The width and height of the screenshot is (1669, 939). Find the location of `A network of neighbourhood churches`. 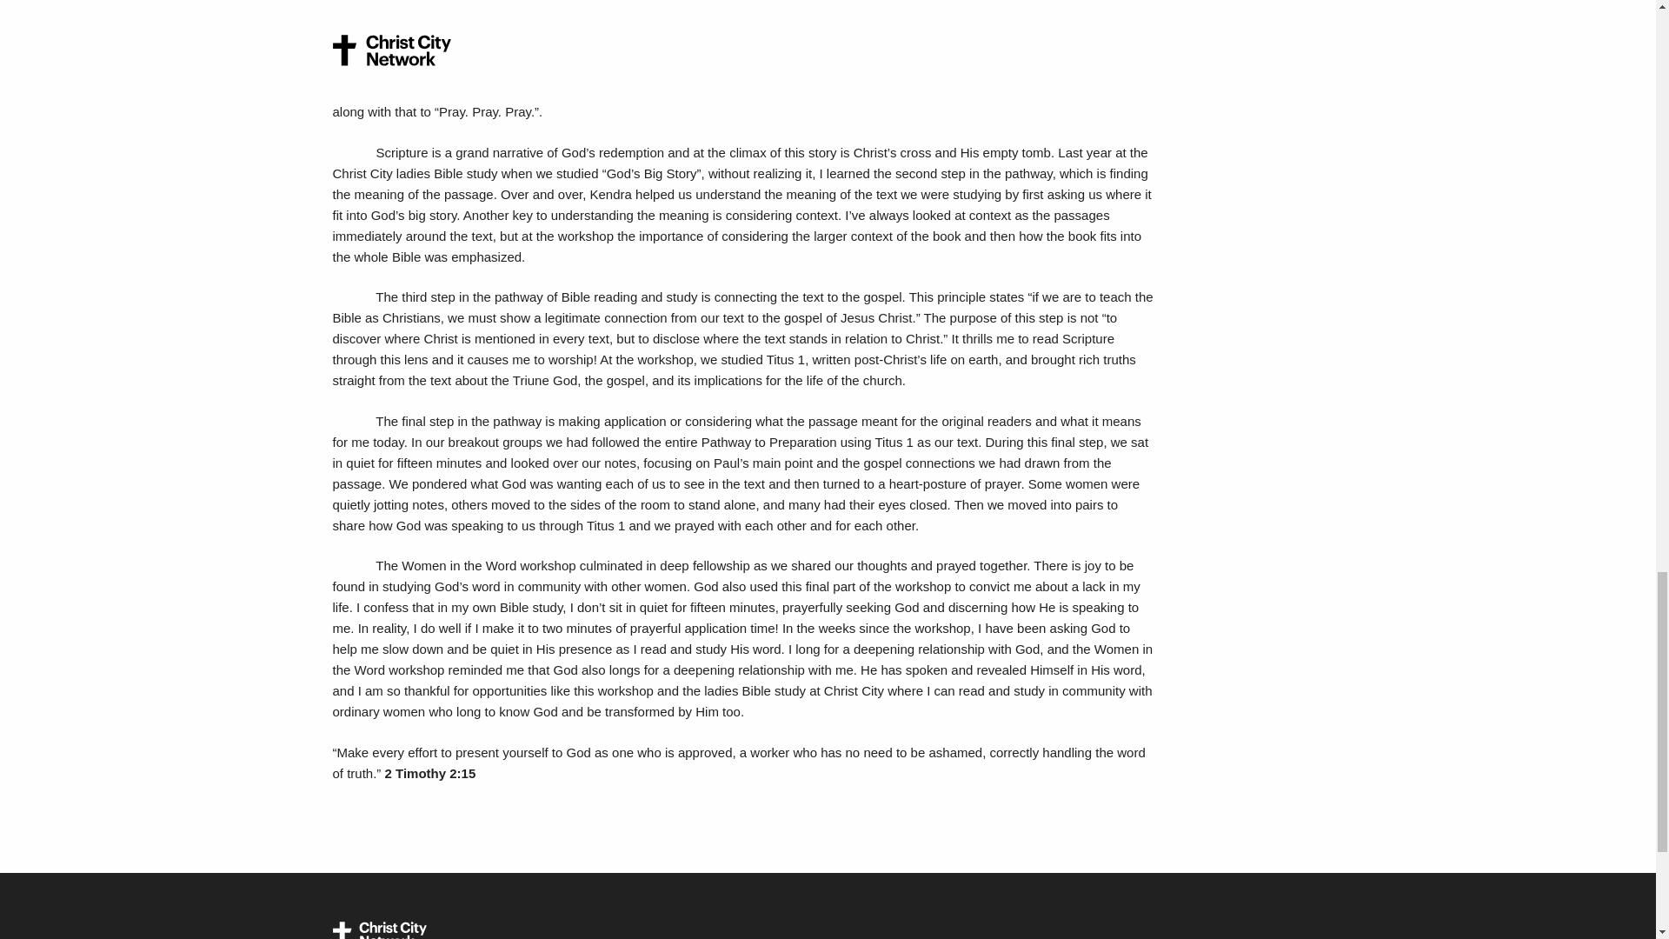

A network of neighbourhood churches is located at coordinates (379, 930).